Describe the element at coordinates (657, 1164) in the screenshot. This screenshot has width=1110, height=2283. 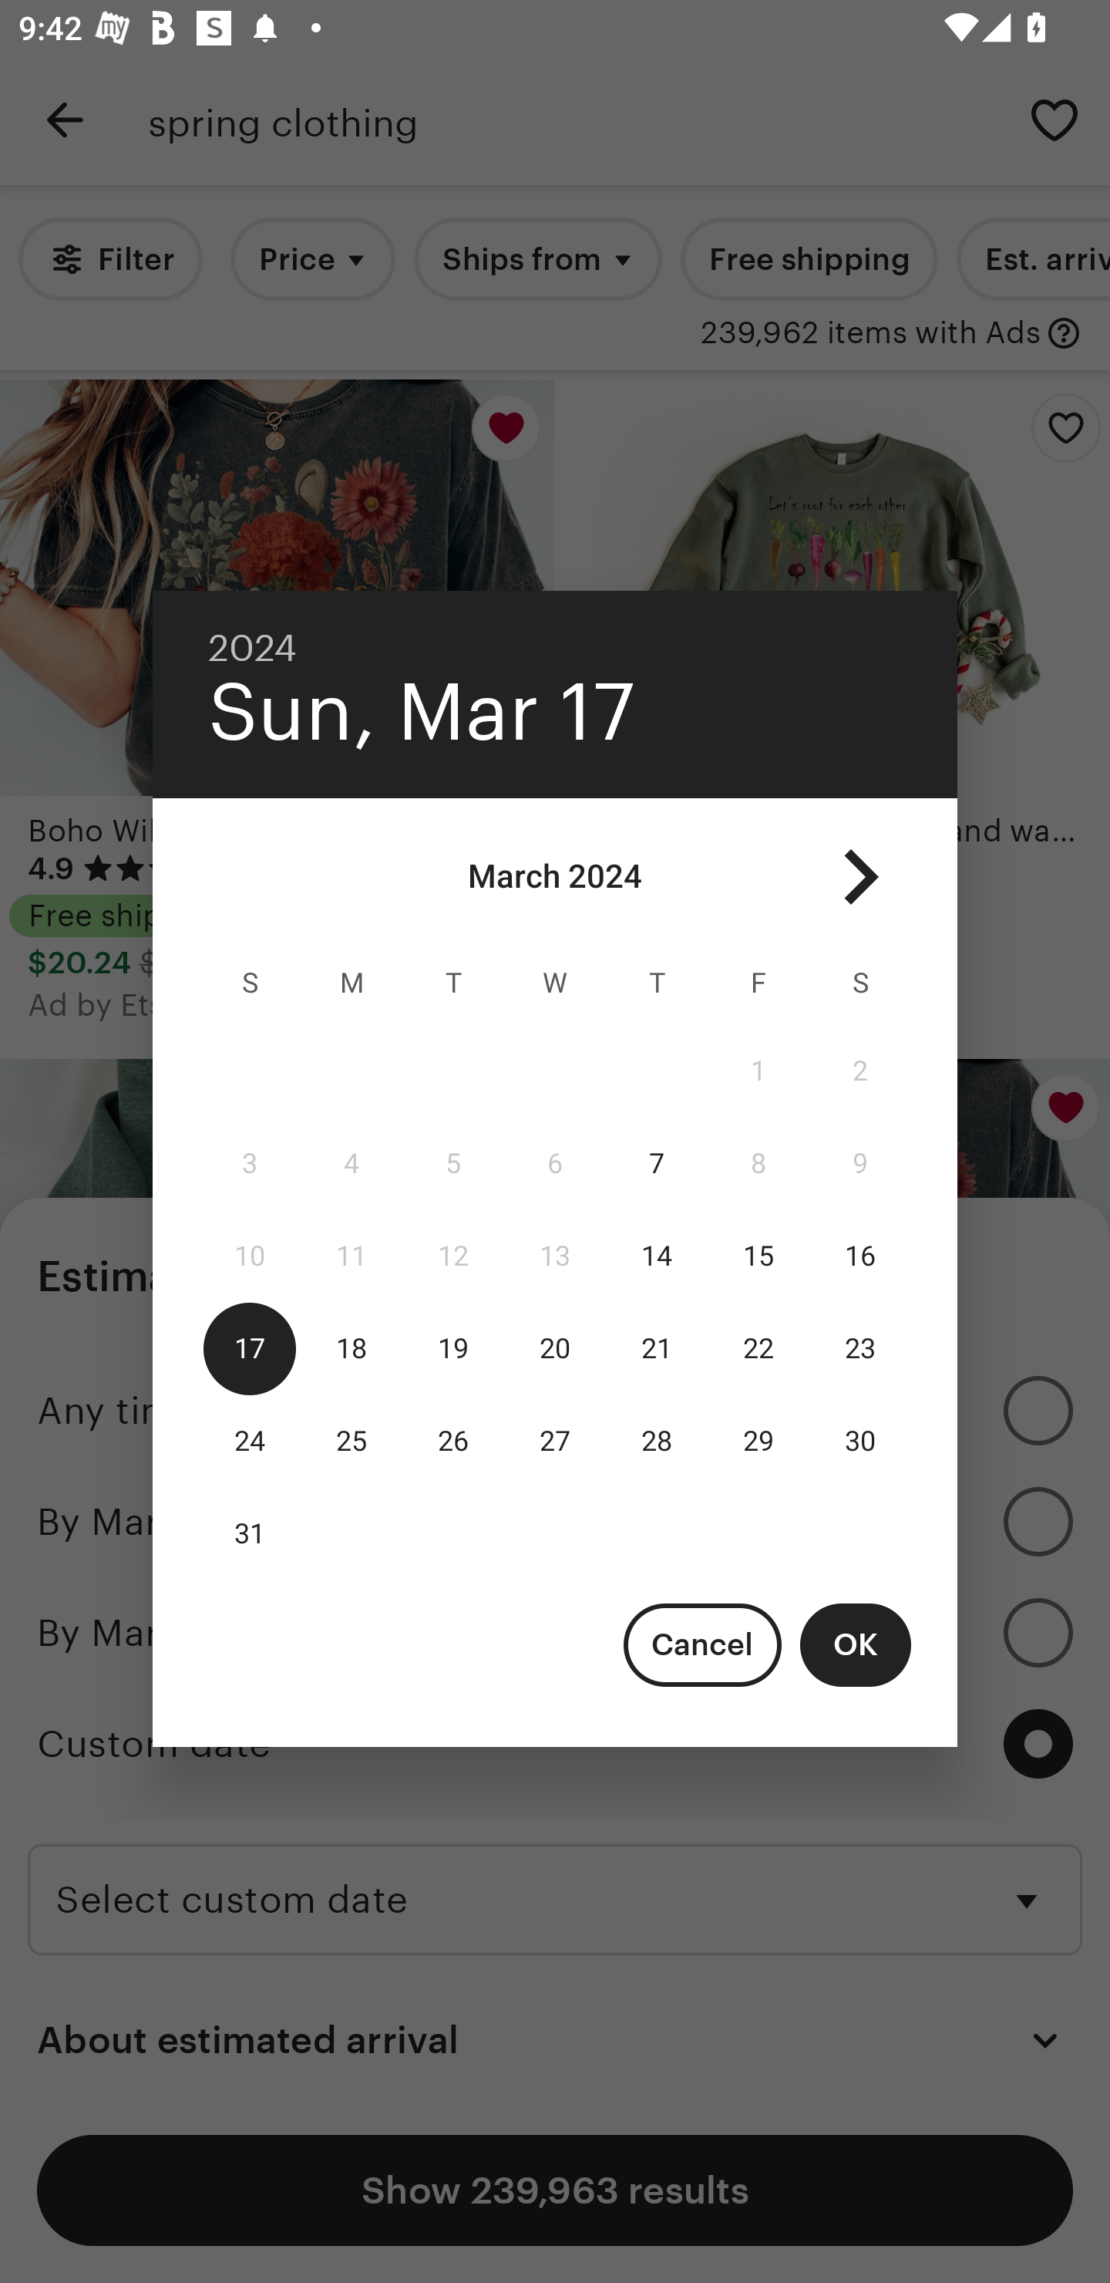
I see `7 07 March 2024` at that location.